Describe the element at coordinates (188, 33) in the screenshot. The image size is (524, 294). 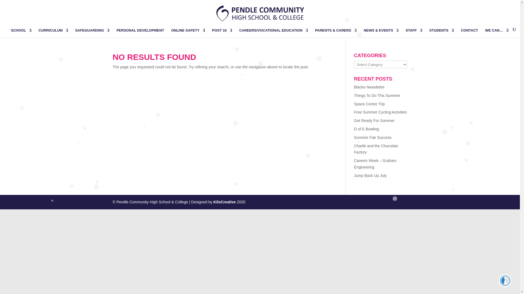
I see `ONLINE SAFETY` at that location.